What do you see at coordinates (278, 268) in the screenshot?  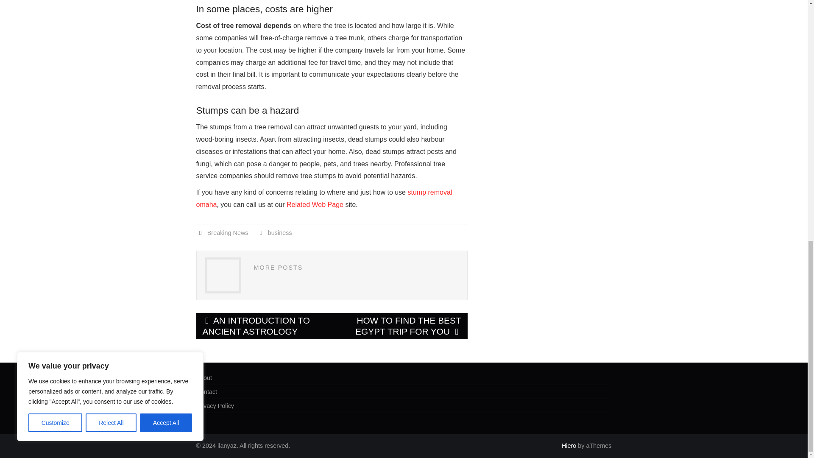 I see `MORE POSTS` at bounding box center [278, 268].